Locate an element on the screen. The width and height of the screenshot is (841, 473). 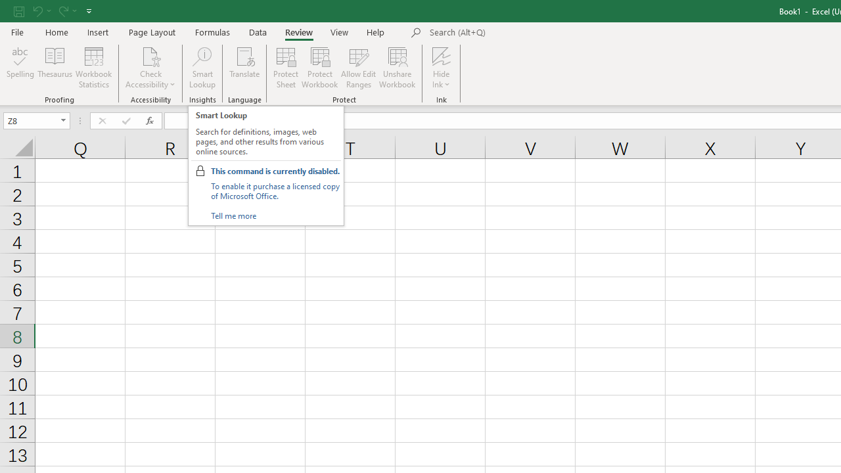
Unshare Workbook is located at coordinates (397, 67).